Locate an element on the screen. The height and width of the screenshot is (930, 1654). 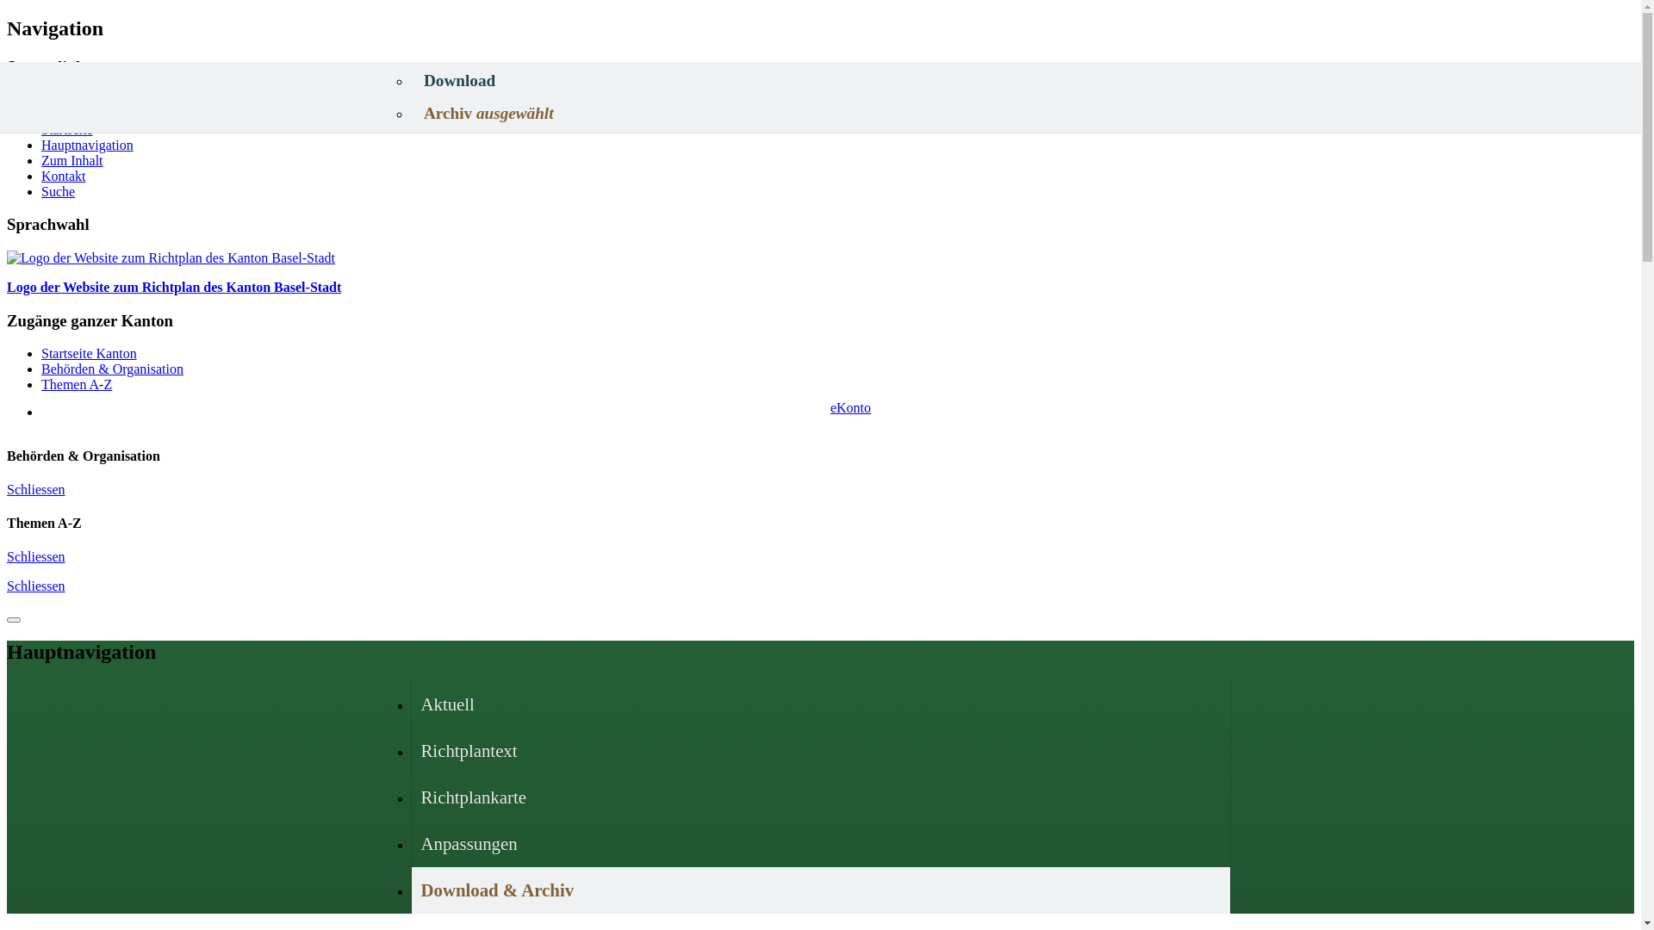
Download is located at coordinates (818, 81).